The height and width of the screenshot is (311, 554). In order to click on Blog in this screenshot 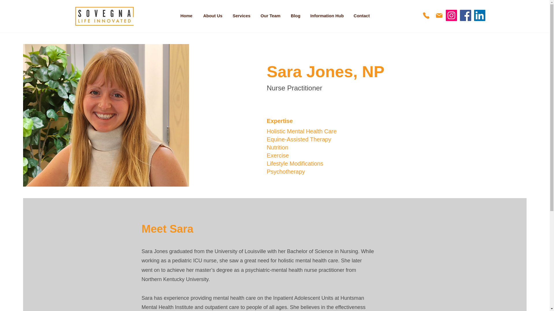, I will do `click(295, 16)`.